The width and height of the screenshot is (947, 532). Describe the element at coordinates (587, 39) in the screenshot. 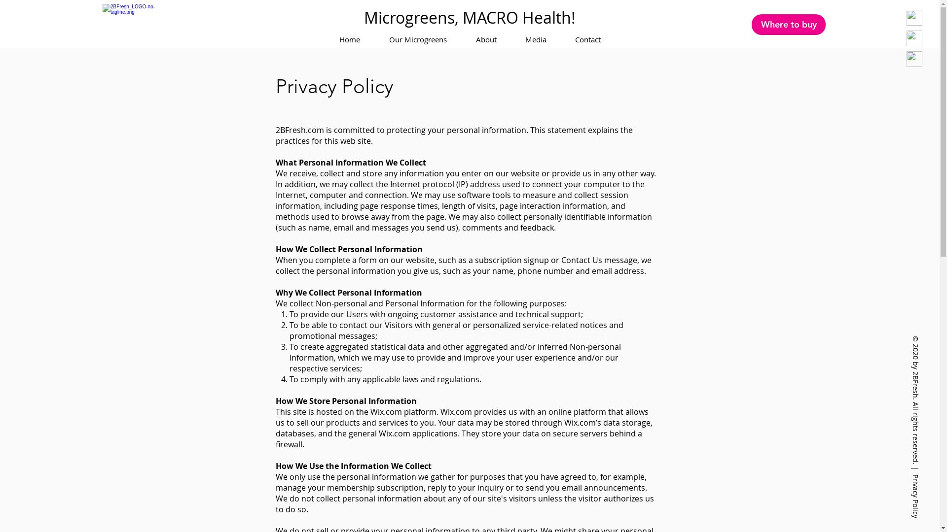

I see `Contact` at that location.